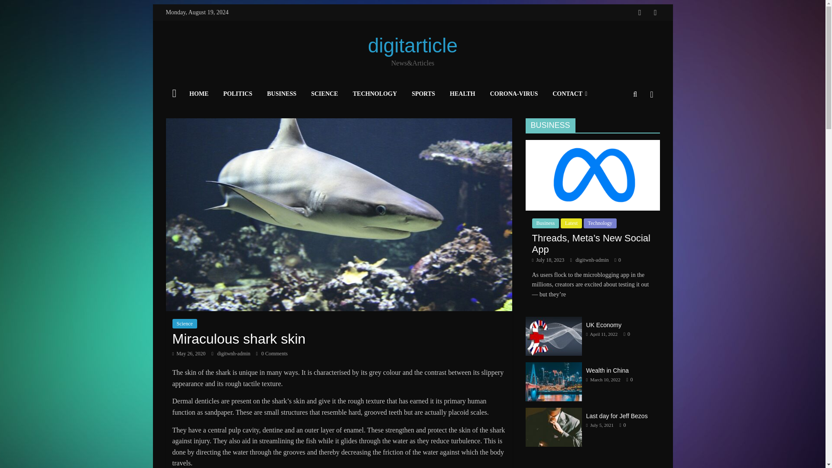 This screenshot has height=468, width=832. I want to click on TECHNOLOGY, so click(374, 94).